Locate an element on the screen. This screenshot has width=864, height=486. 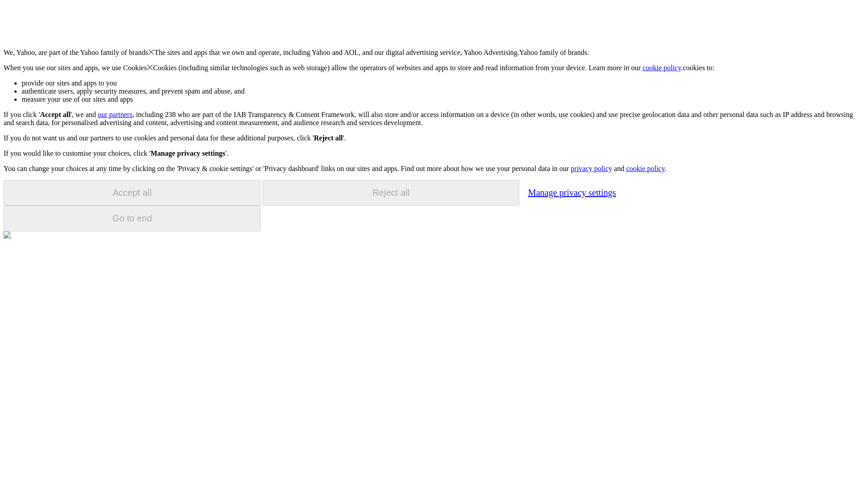
cookie policy is located at coordinates (662, 67).